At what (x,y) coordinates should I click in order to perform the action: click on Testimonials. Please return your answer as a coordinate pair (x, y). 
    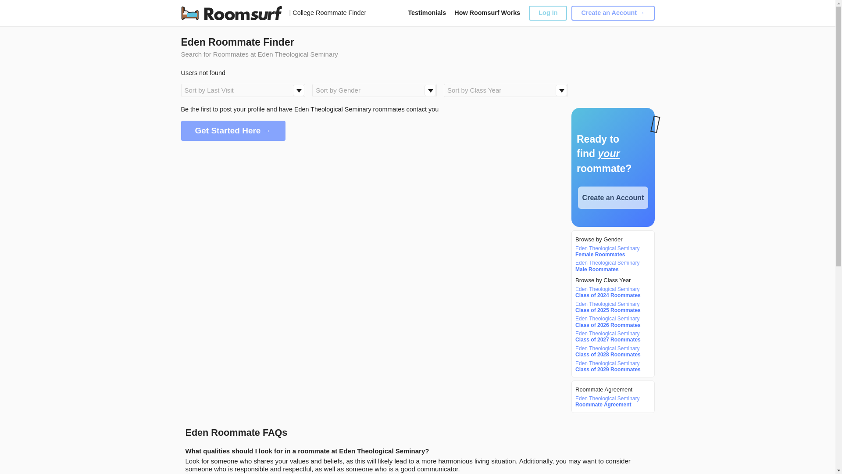
    Looking at the image, I should click on (427, 12).